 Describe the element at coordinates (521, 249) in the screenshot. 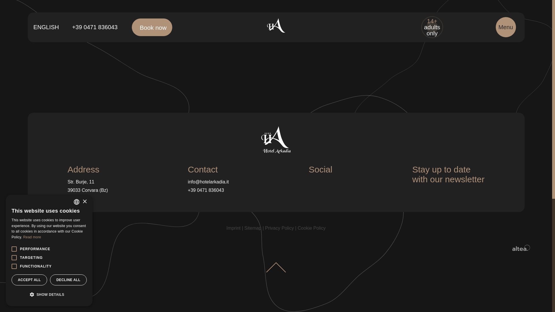

I see `Agenzia Web Alto Adige` at that location.